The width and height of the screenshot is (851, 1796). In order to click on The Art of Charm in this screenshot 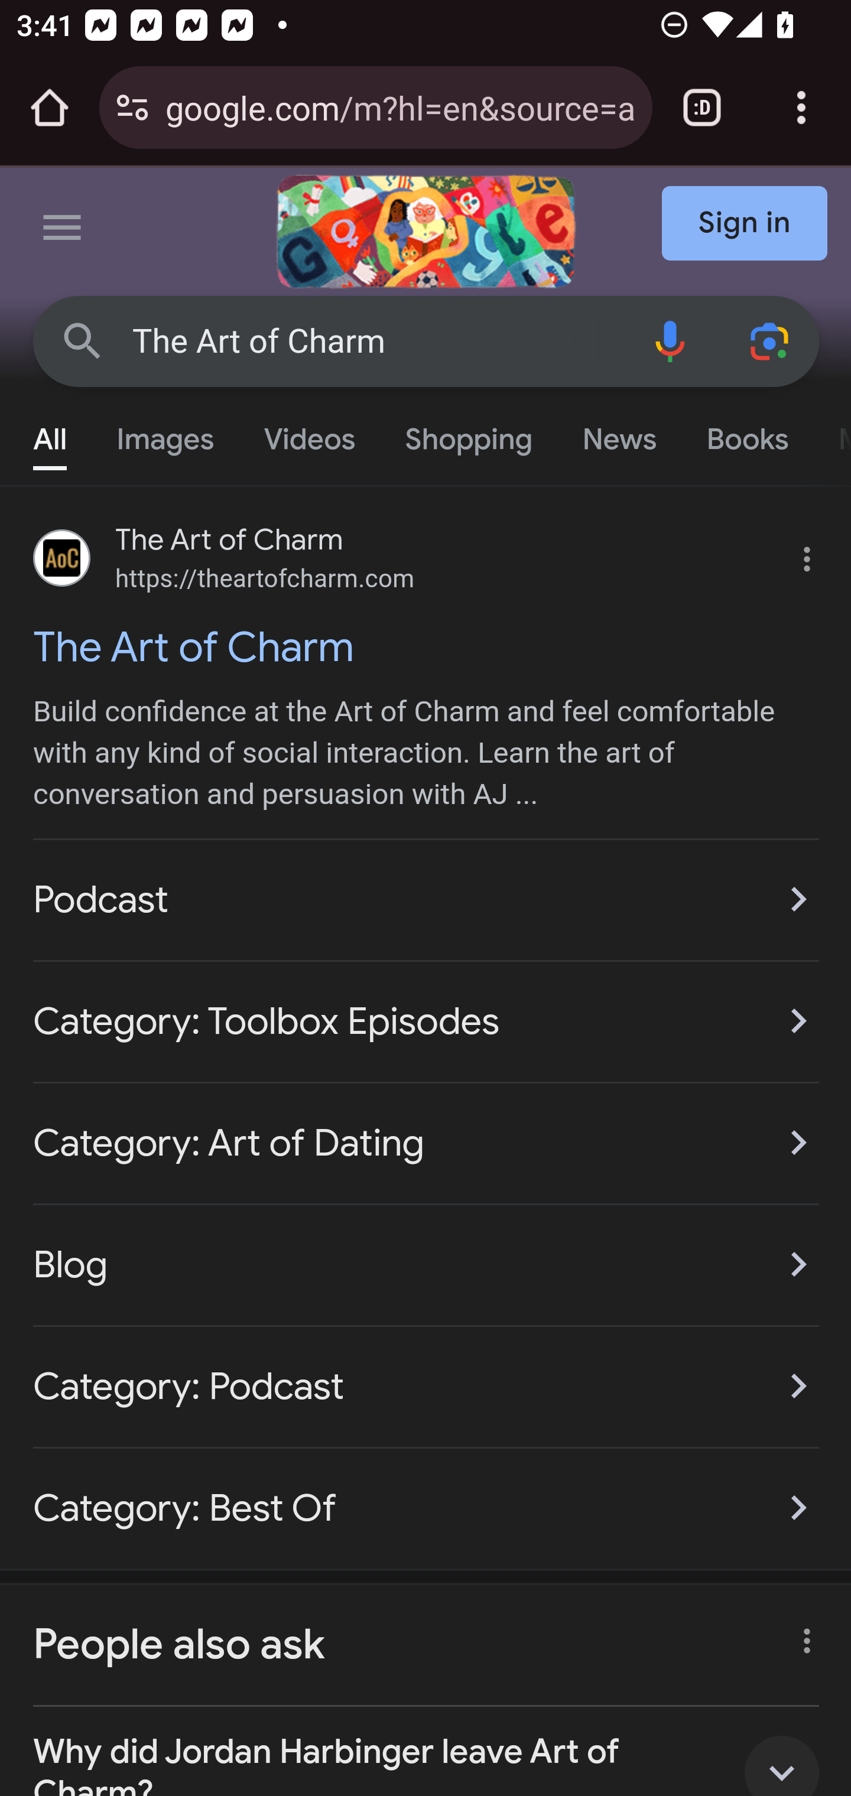, I will do `click(427, 646)`.